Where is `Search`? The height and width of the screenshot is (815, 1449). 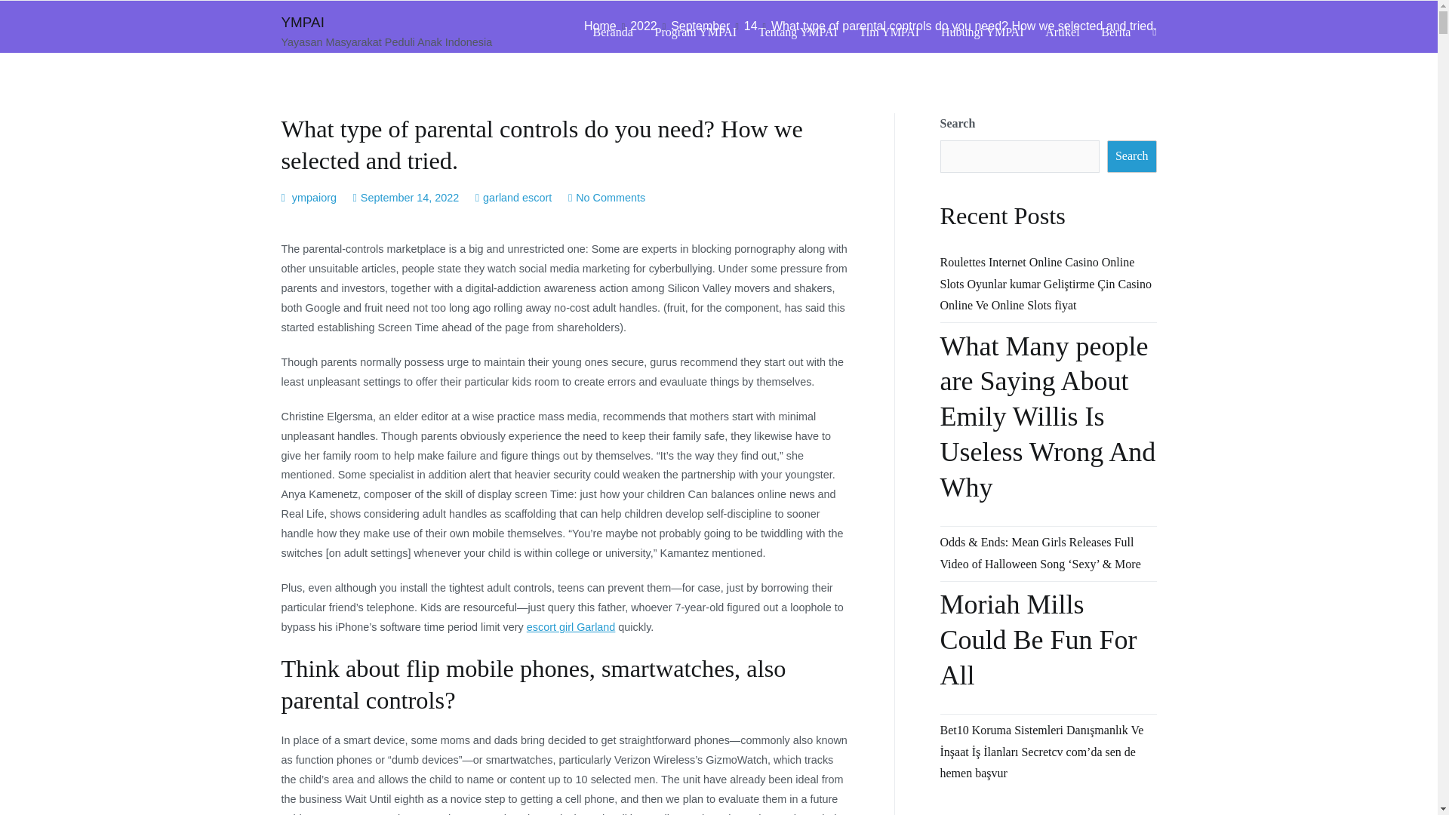 Search is located at coordinates (1131, 155).